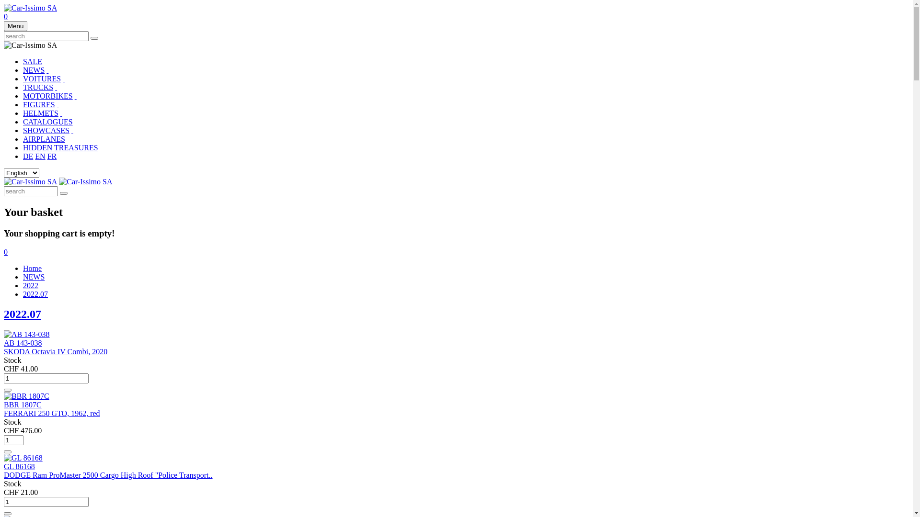  Describe the element at coordinates (57, 104) in the screenshot. I see ` ` at that location.